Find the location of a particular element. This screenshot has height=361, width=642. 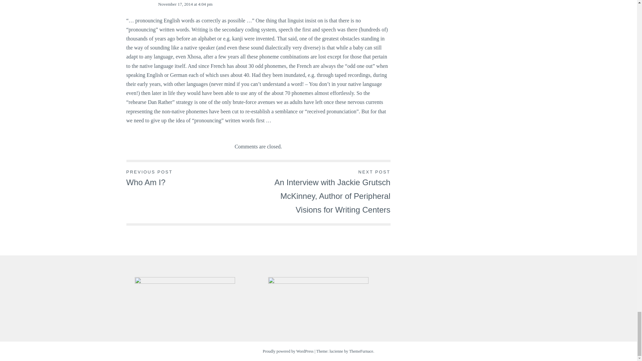

November 17, 2014 at 4:04 pm is located at coordinates (185, 4).